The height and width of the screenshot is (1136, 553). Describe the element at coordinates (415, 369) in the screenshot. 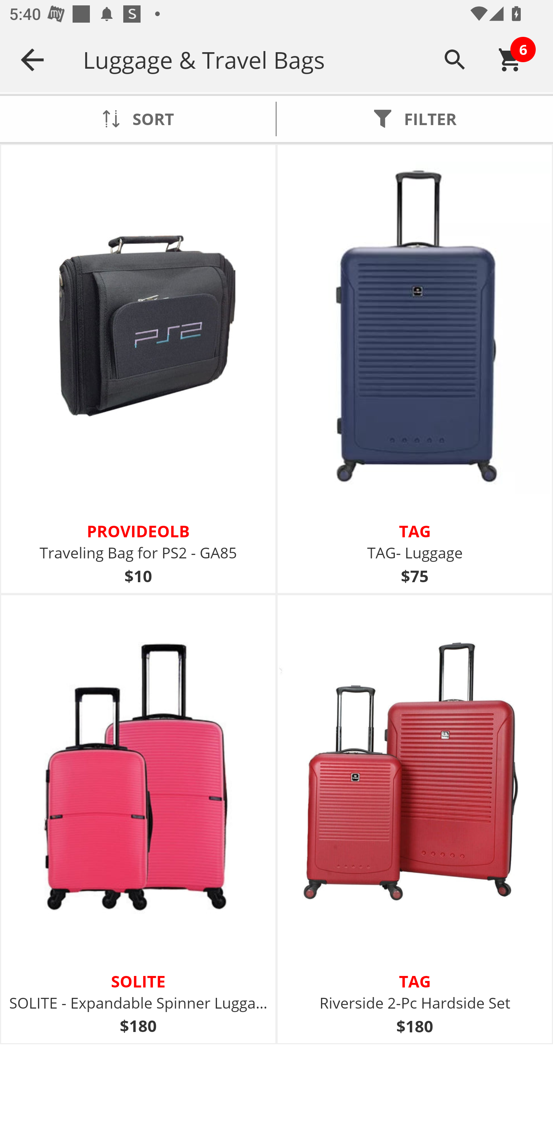

I see `TAG TAG- Luggage $75` at that location.